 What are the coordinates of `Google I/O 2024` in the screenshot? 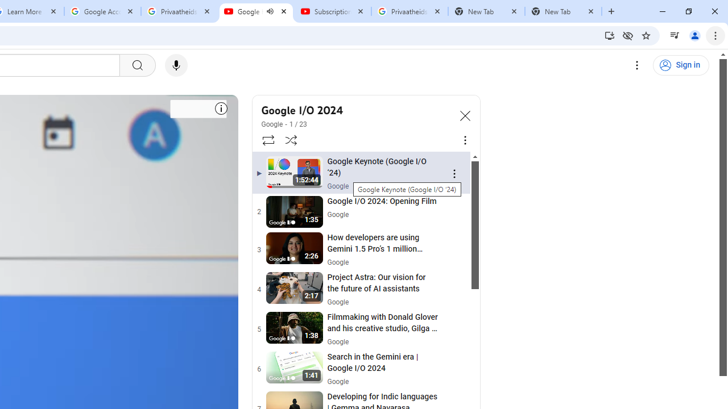 It's located at (356, 110).